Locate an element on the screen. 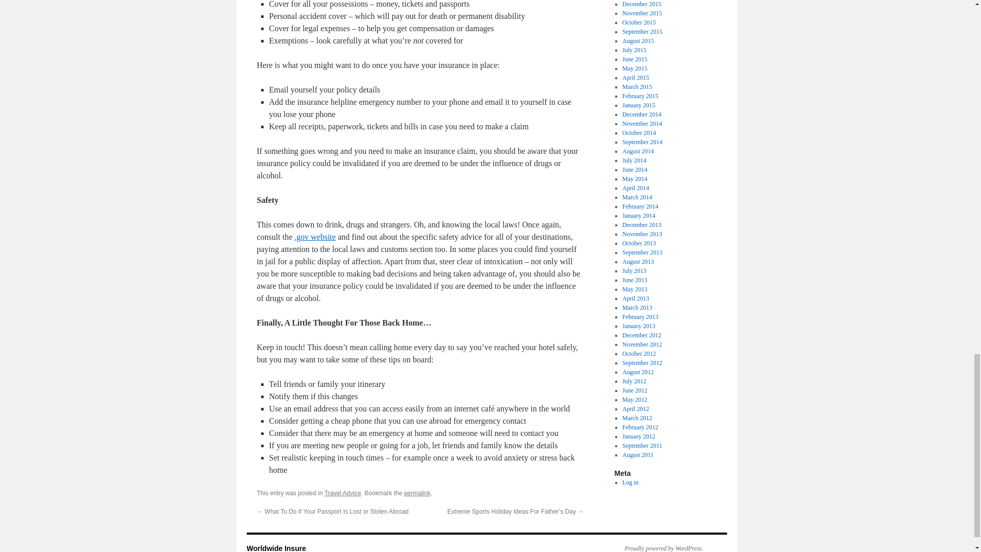  Permalink to Gap Year Travel Advice For Students is located at coordinates (417, 493).